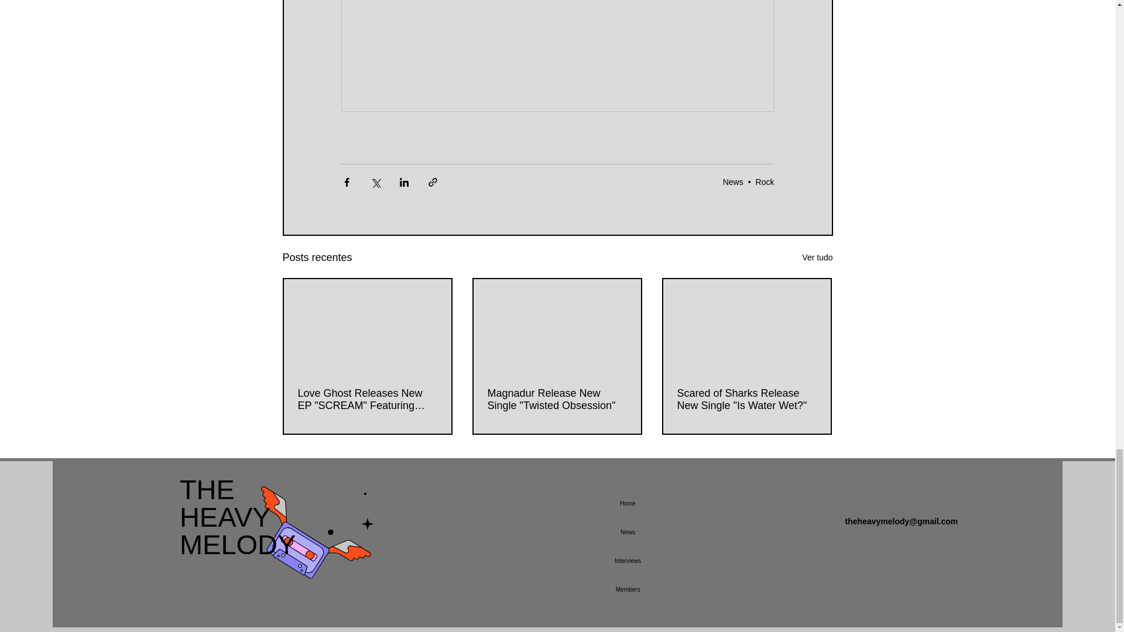 The width and height of the screenshot is (1124, 632). I want to click on Interviews, so click(556, 400).